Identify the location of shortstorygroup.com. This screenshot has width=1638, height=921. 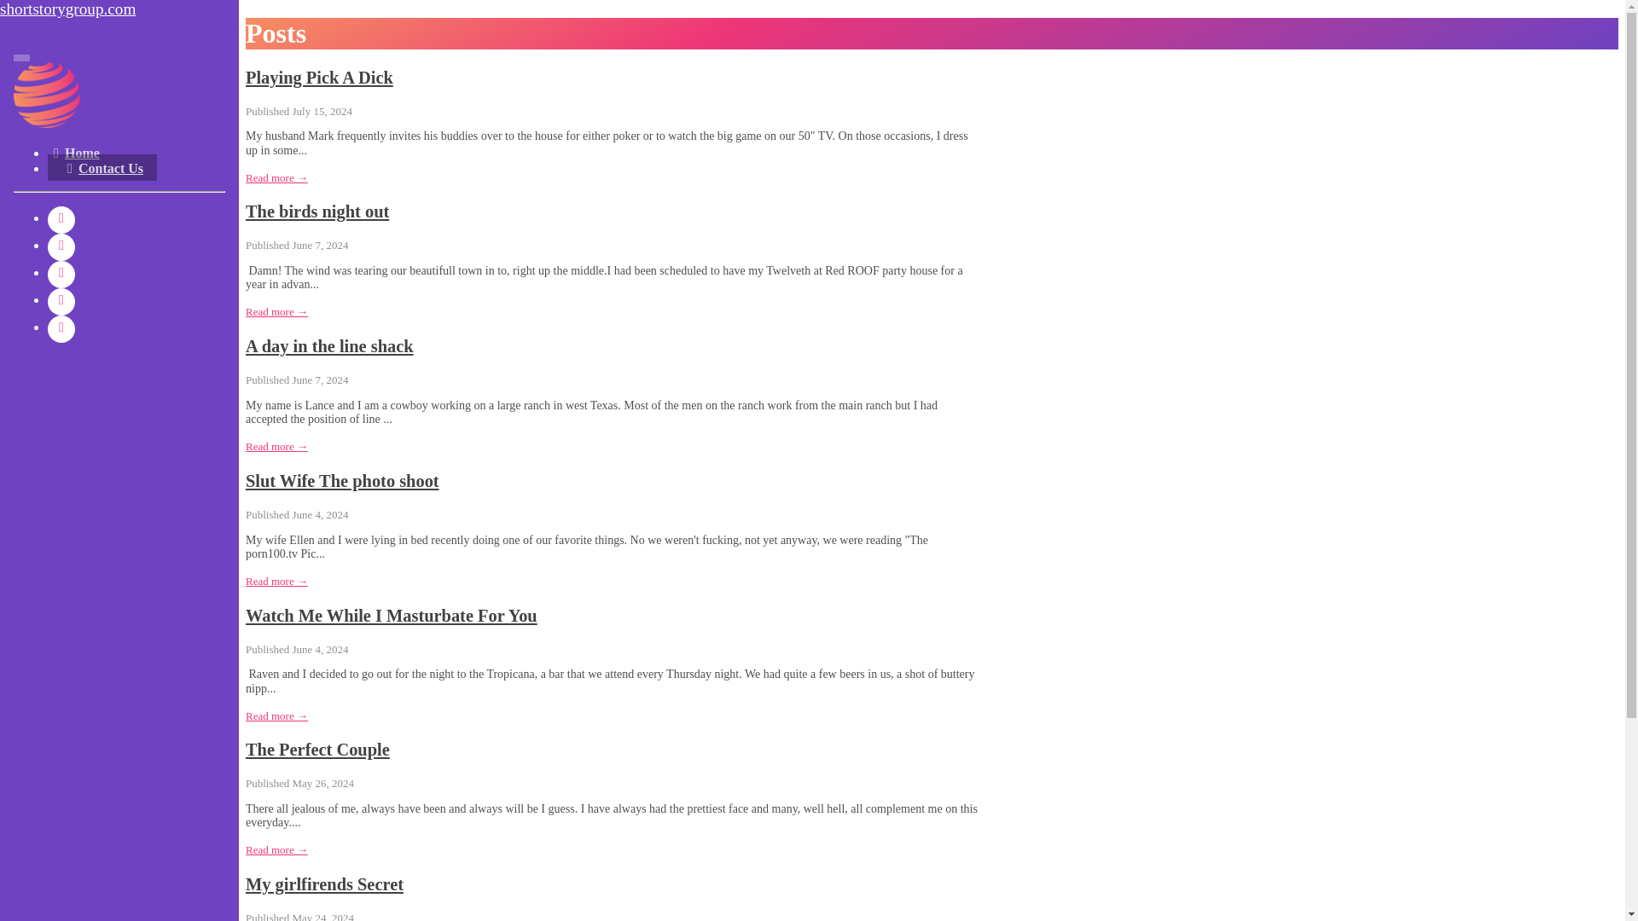
(119, 9).